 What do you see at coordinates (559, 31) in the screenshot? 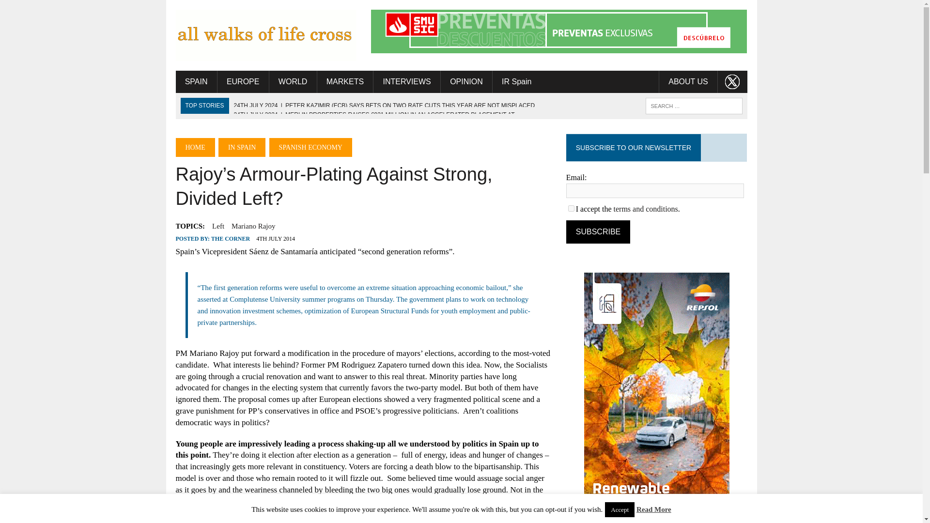
I see `advertisement` at bounding box center [559, 31].